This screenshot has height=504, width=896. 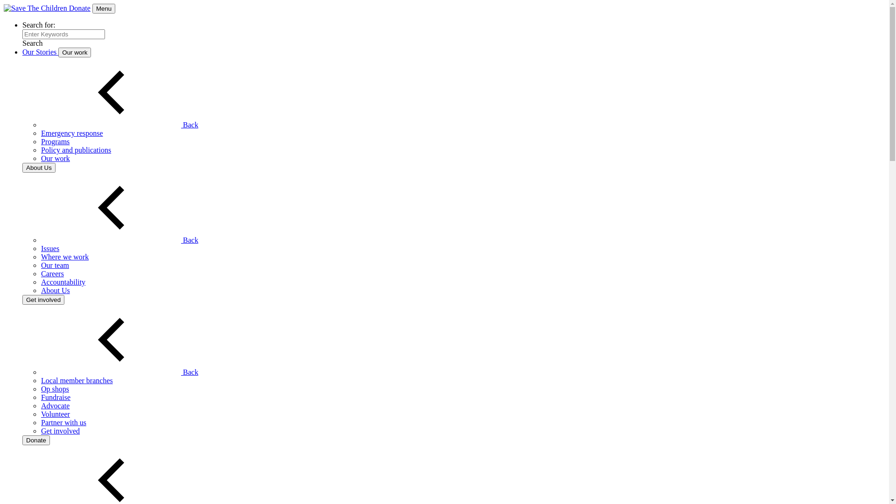 What do you see at coordinates (76, 150) in the screenshot?
I see `Policy and publications` at bounding box center [76, 150].